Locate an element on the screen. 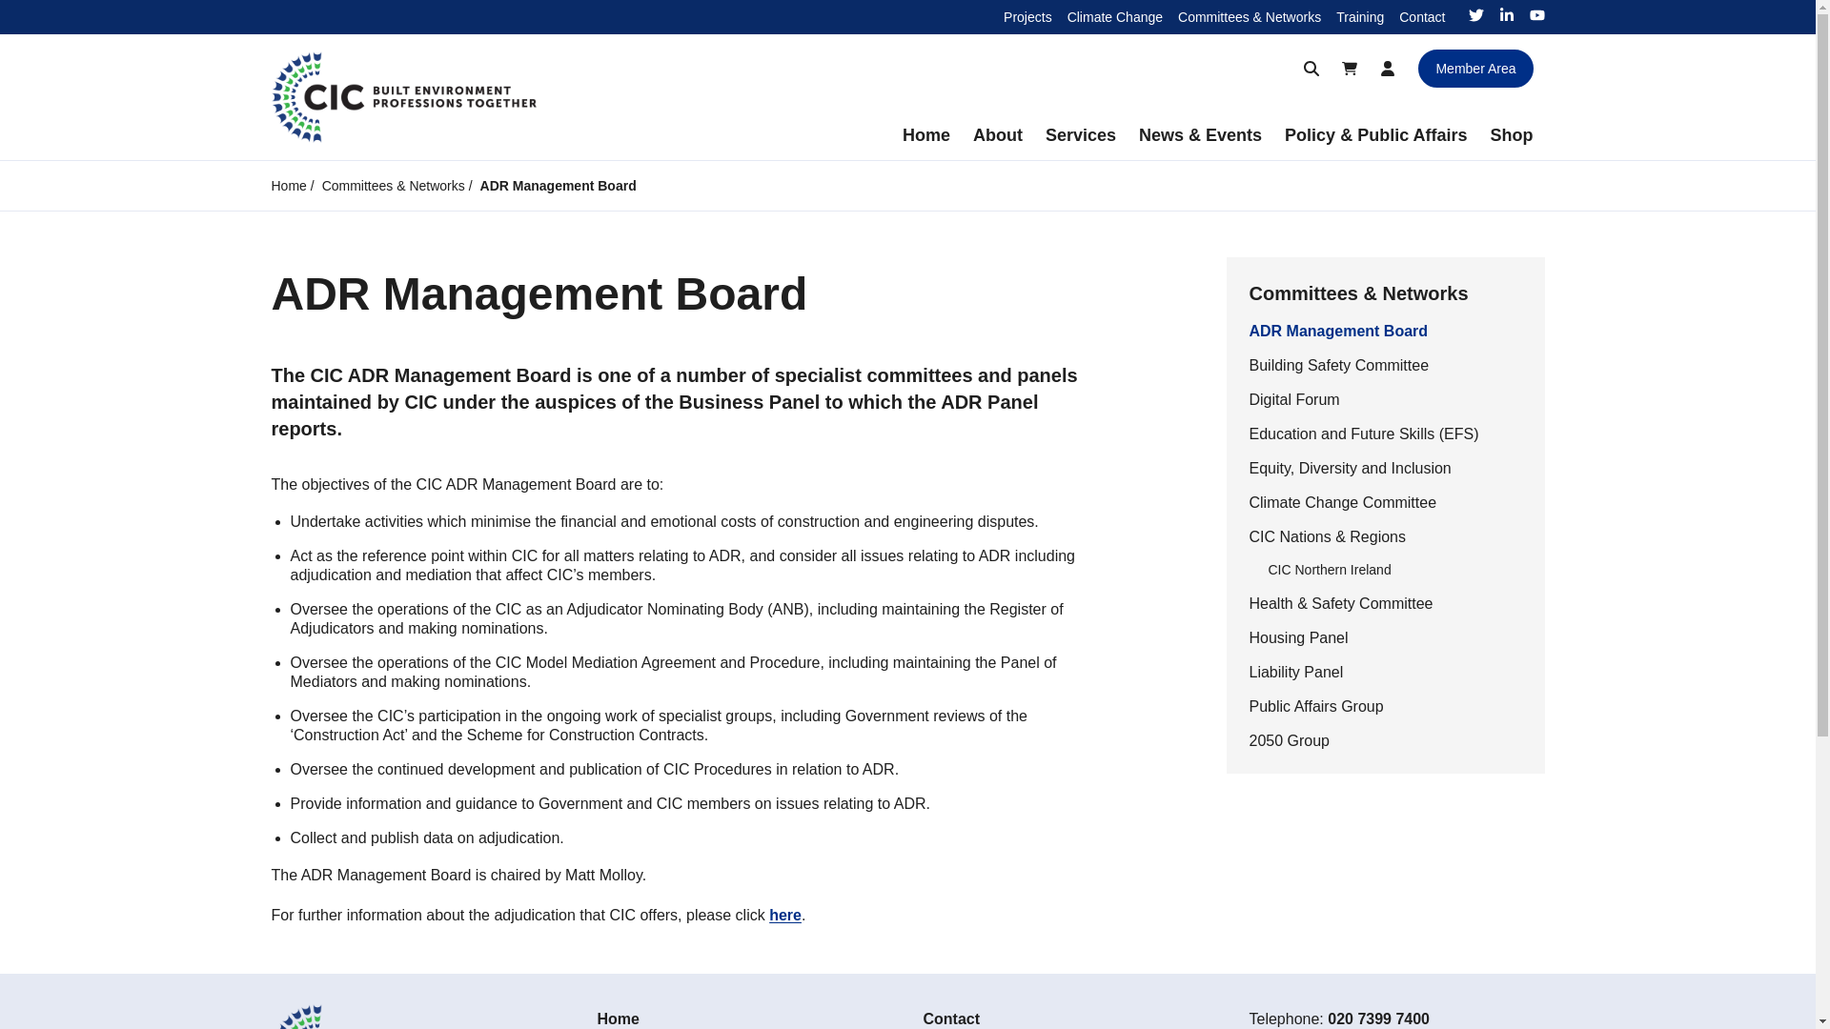 The width and height of the screenshot is (1830, 1029). My Account is located at coordinates (1387, 68).